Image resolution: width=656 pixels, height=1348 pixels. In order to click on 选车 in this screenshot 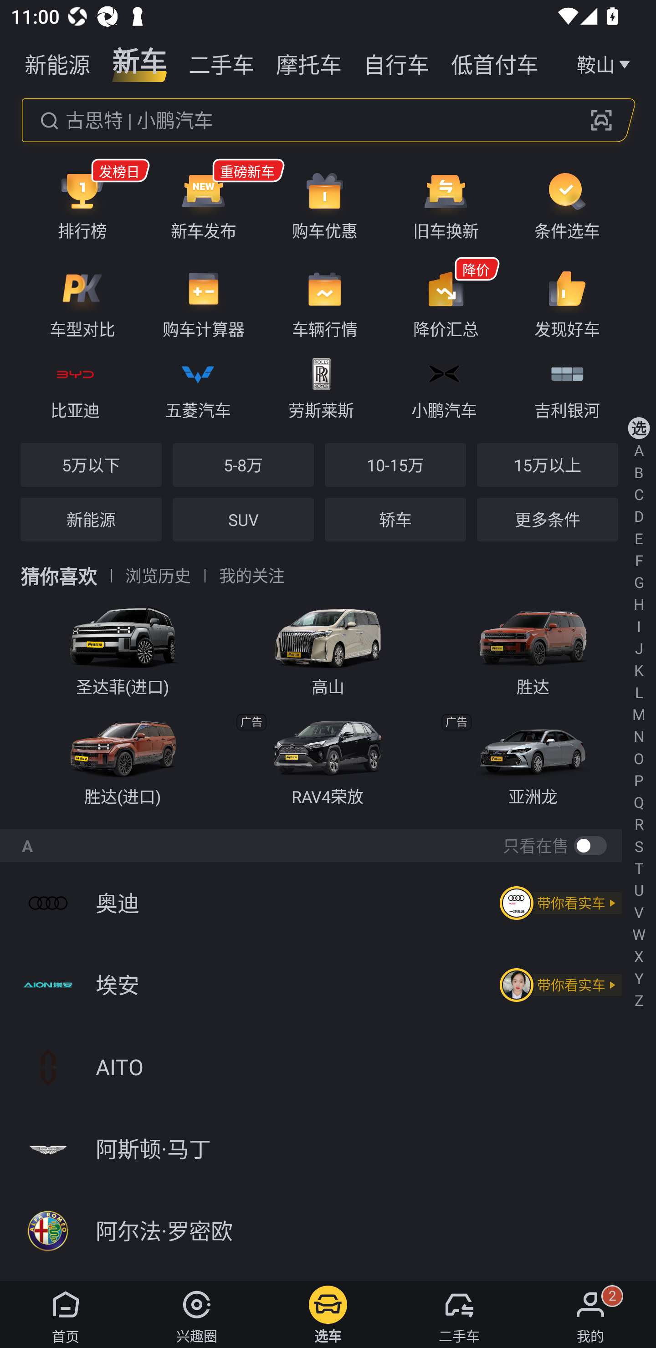, I will do `click(328, 1314)`.